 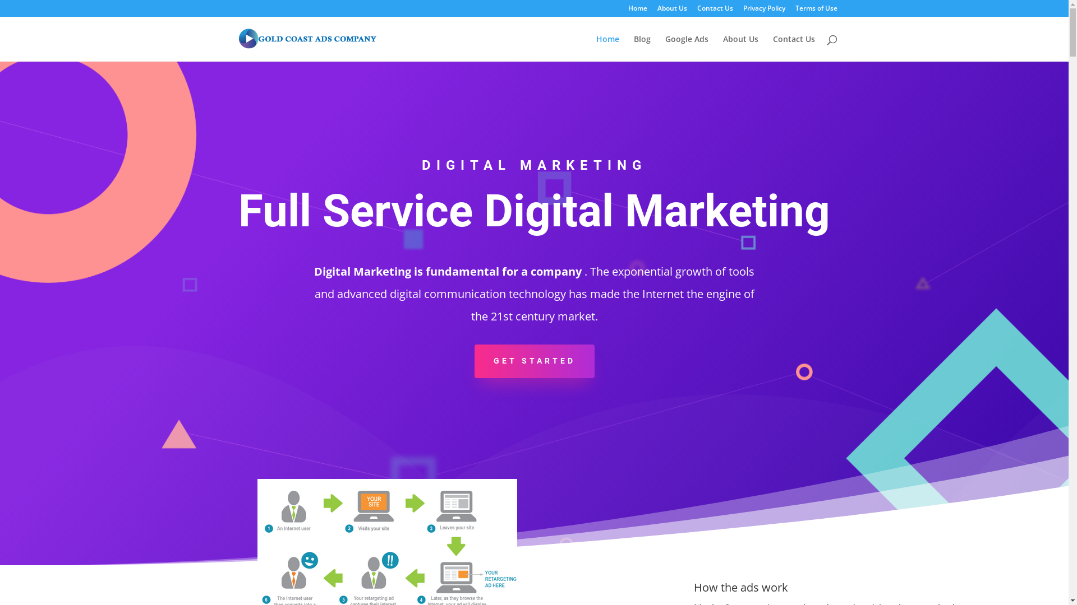 What do you see at coordinates (672, 11) in the screenshot?
I see `About Us` at bounding box center [672, 11].